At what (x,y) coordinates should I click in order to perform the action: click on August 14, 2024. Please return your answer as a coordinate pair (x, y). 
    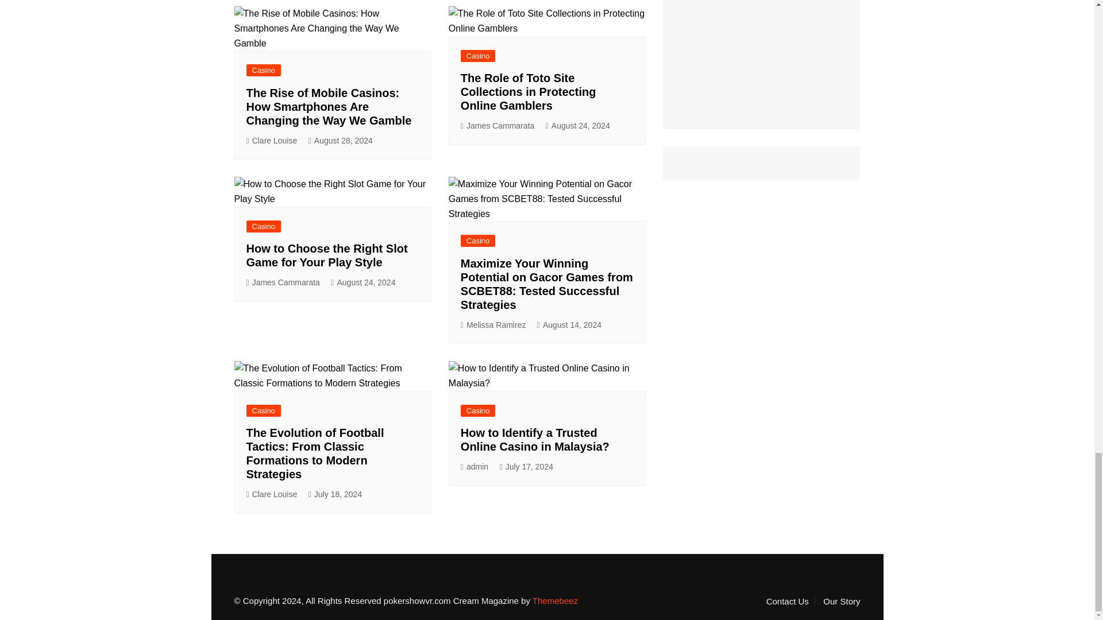
    Looking at the image, I should click on (569, 325).